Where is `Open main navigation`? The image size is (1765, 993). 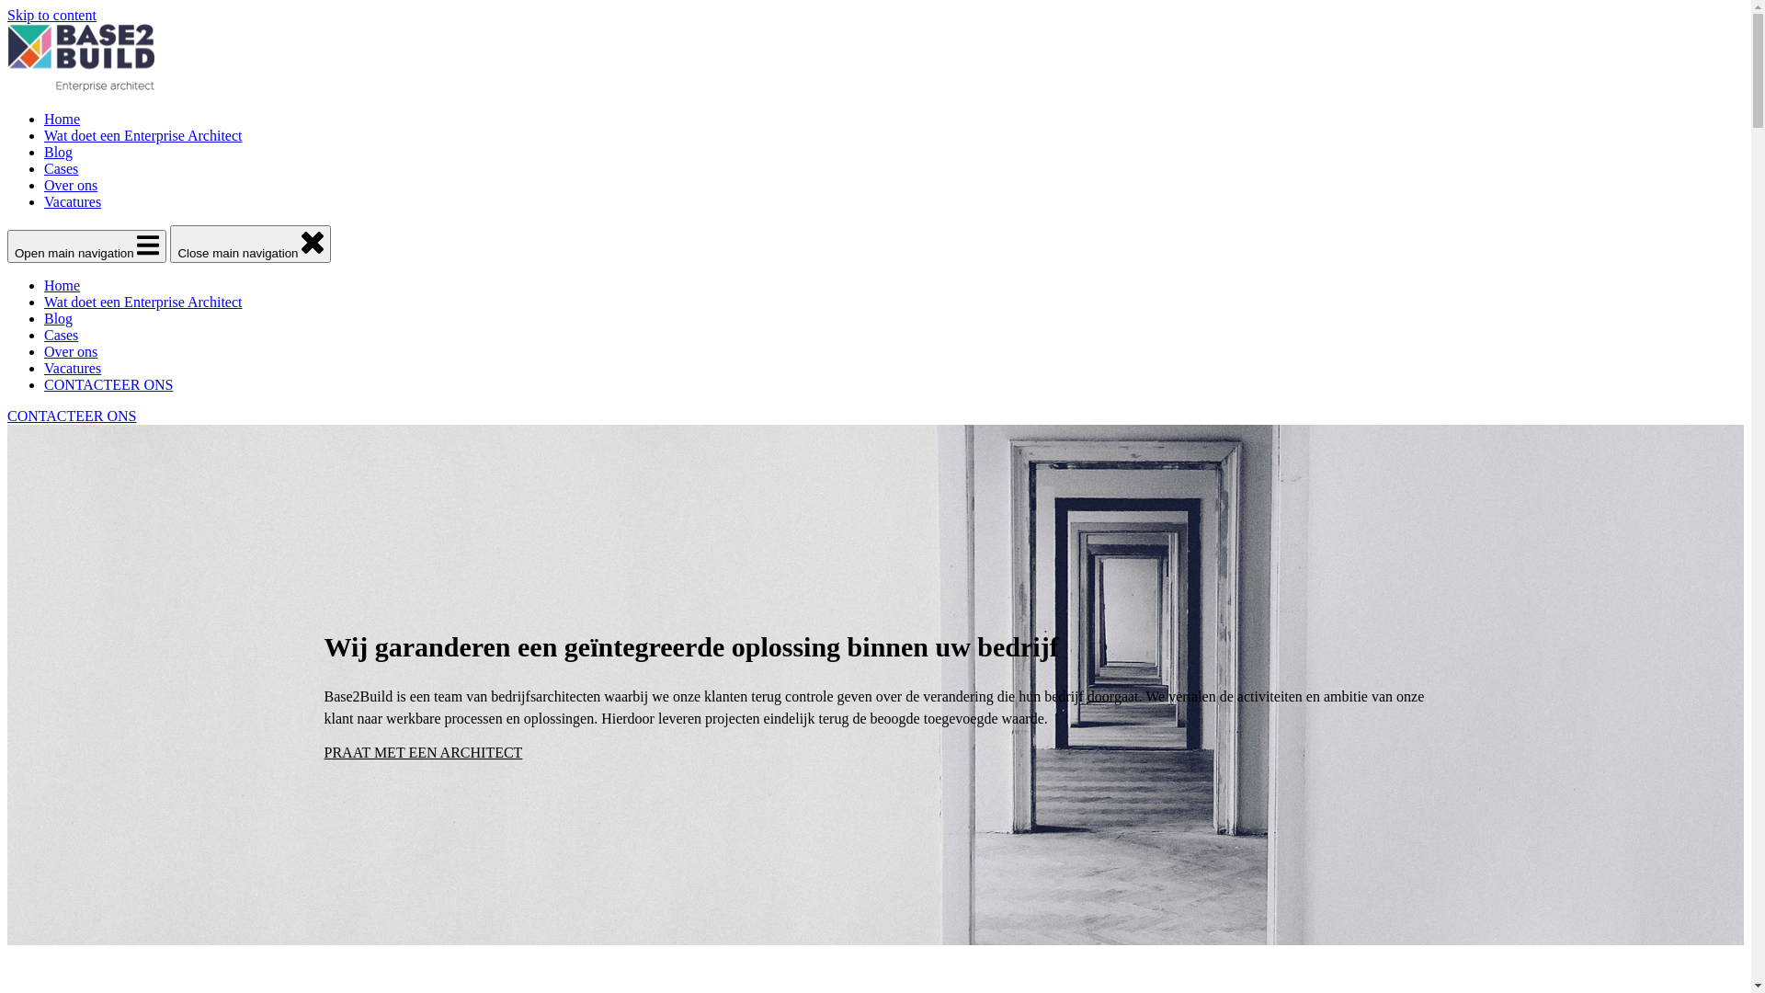
Open main navigation is located at coordinates (86, 246).